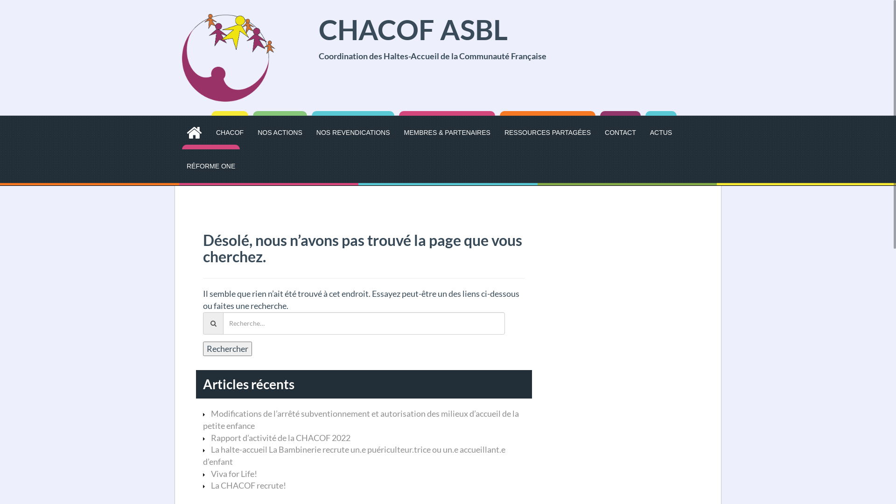 The width and height of the screenshot is (896, 504). I want to click on CHACOF ASBL, so click(229, 57).